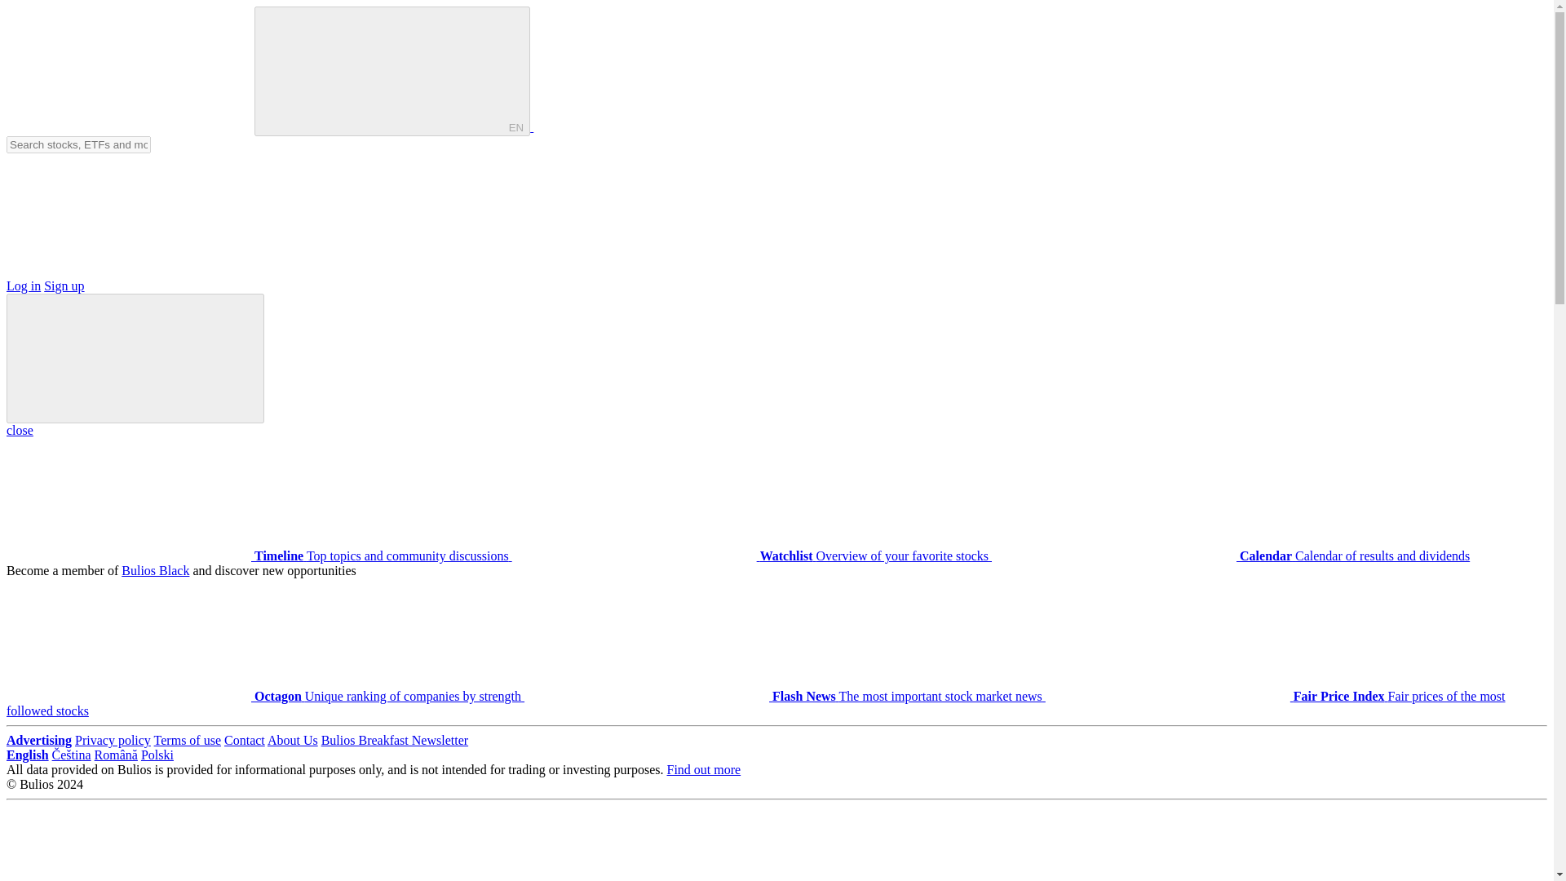 The height and width of the screenshot is (881, 1566). What do you see at coordinates (515, 126) in the screenshot?
I see `EN` at bounding box center [515, 126].